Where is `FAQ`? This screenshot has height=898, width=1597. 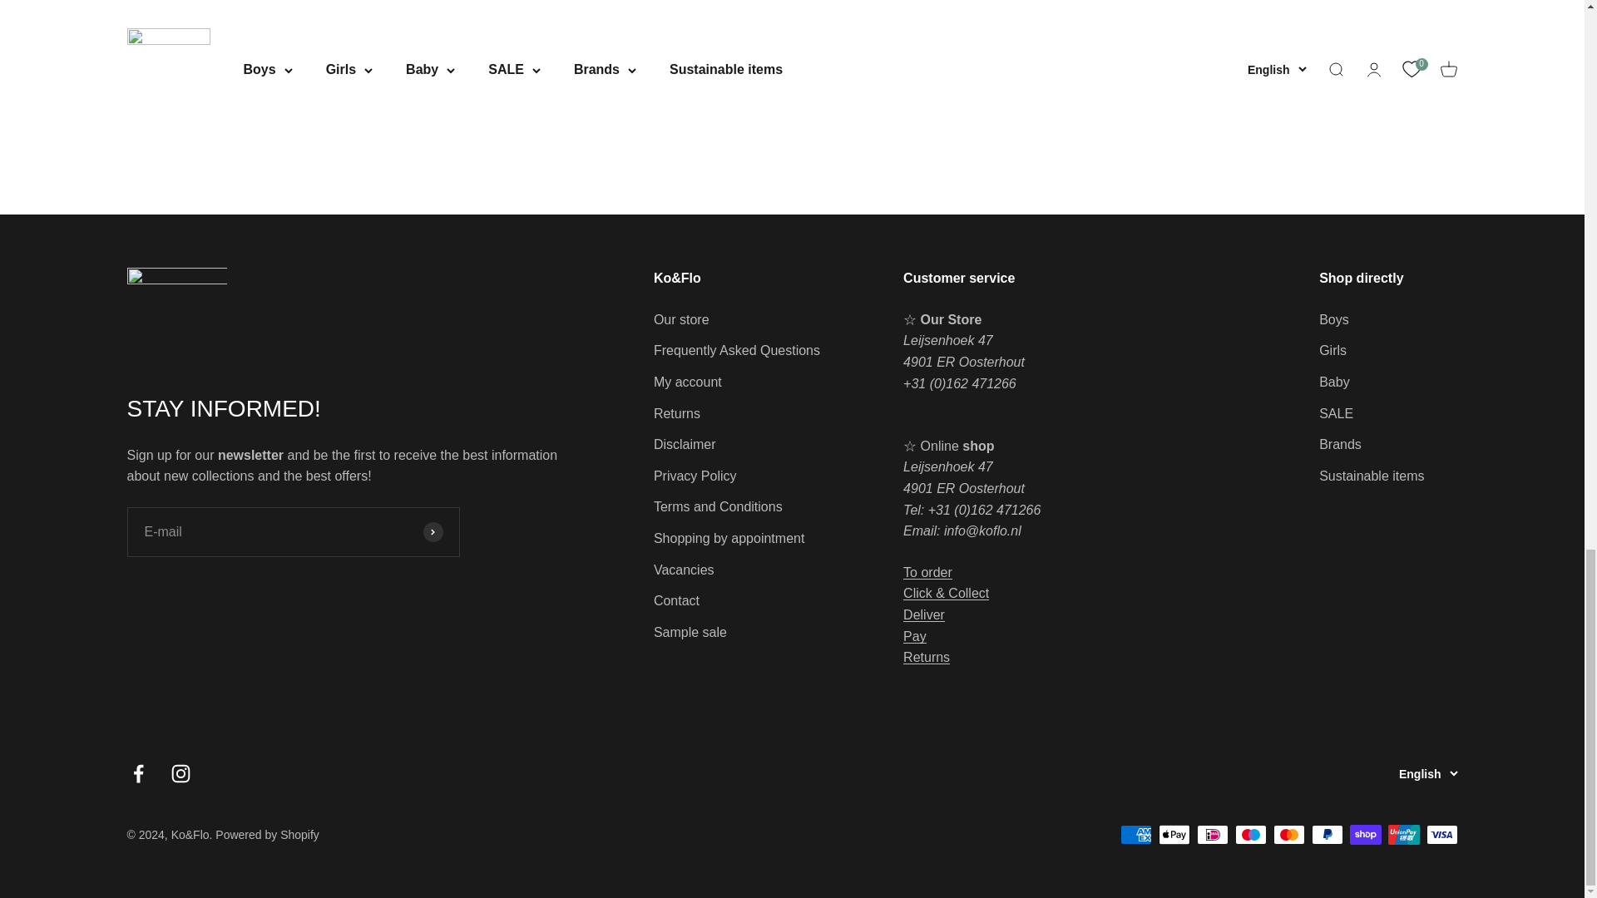 FAQ is located at coordinates (915, 637).